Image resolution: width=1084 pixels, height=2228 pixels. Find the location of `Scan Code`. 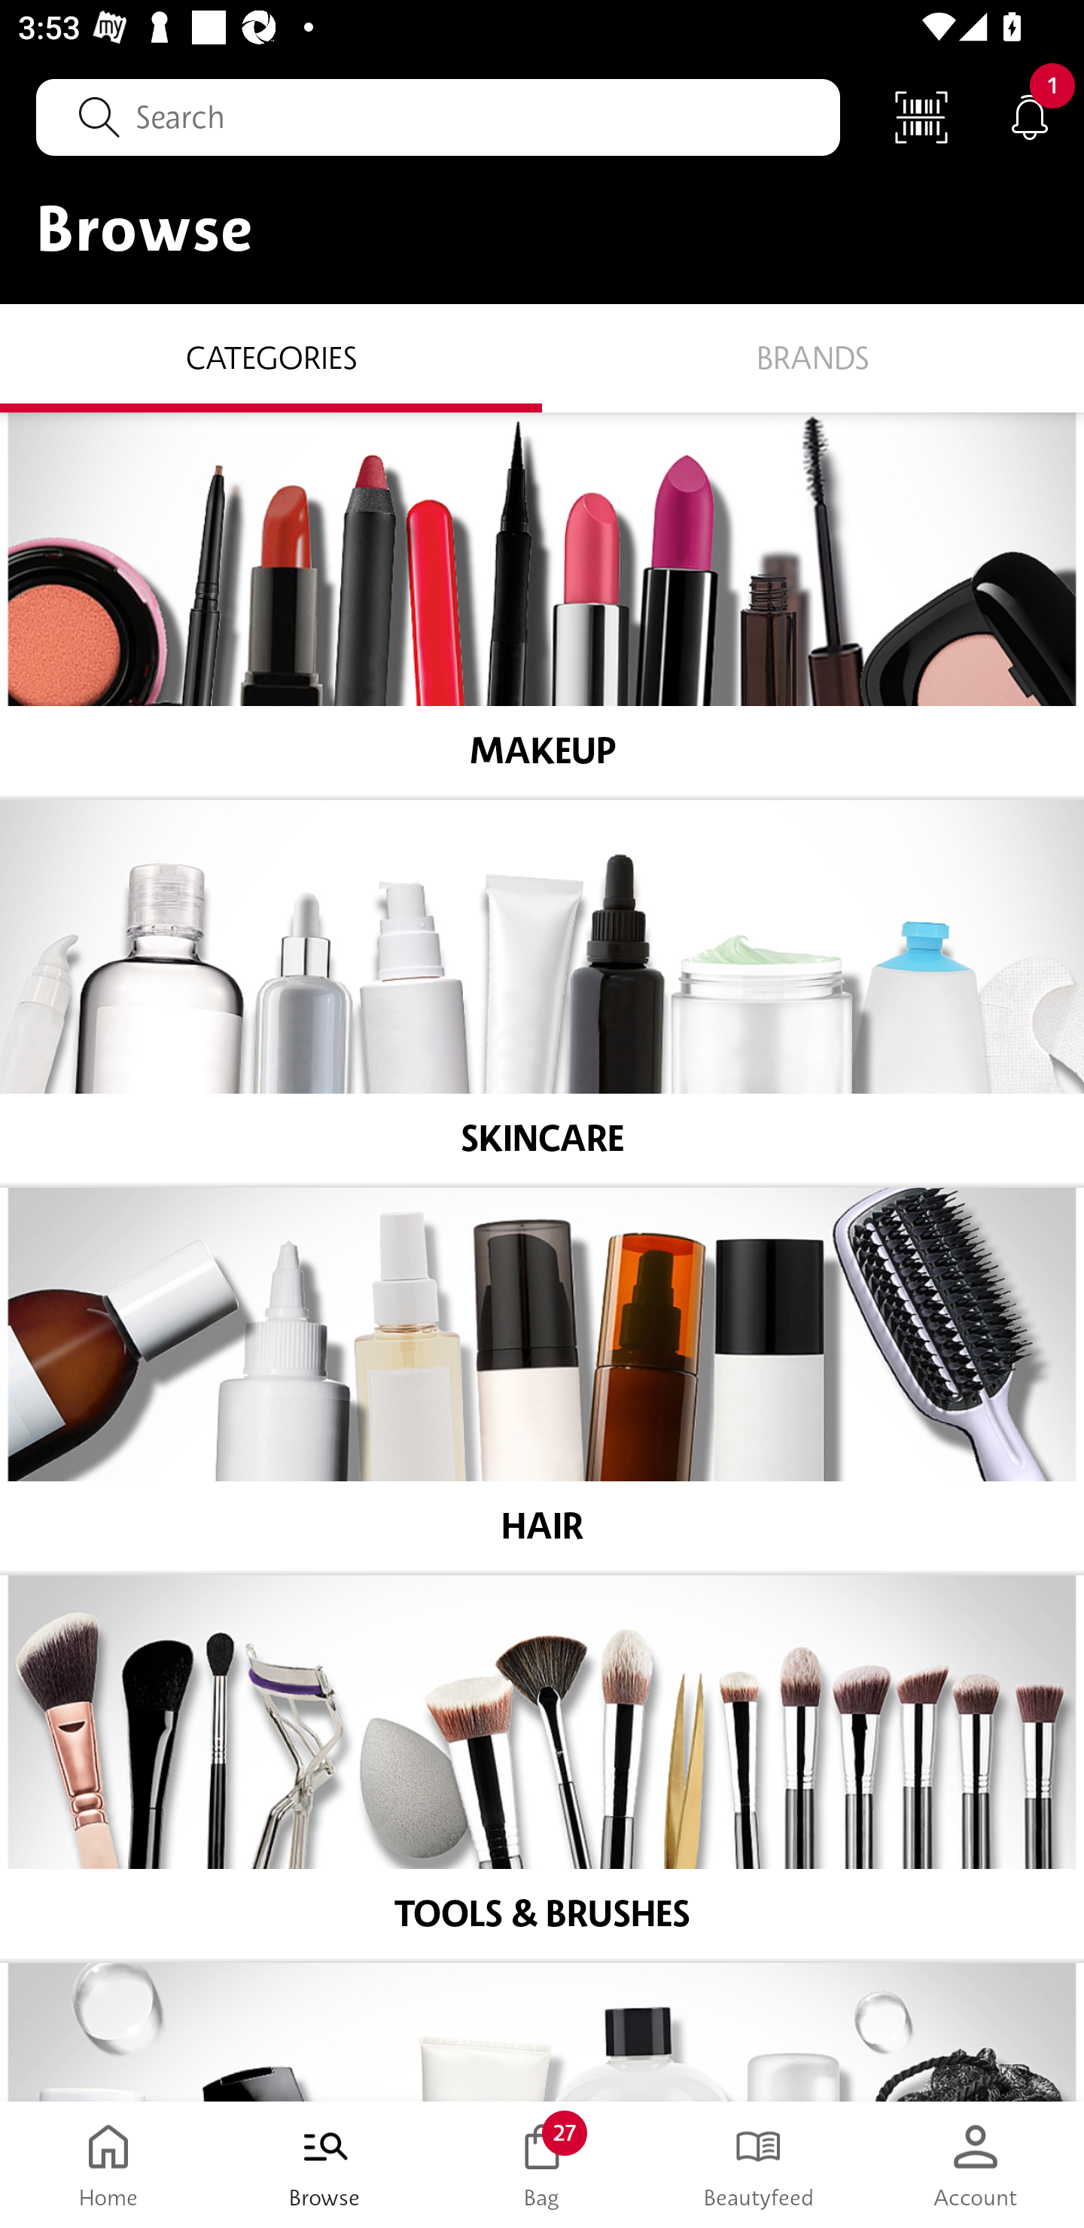

Scan Code is located at coordinates (921, 116).